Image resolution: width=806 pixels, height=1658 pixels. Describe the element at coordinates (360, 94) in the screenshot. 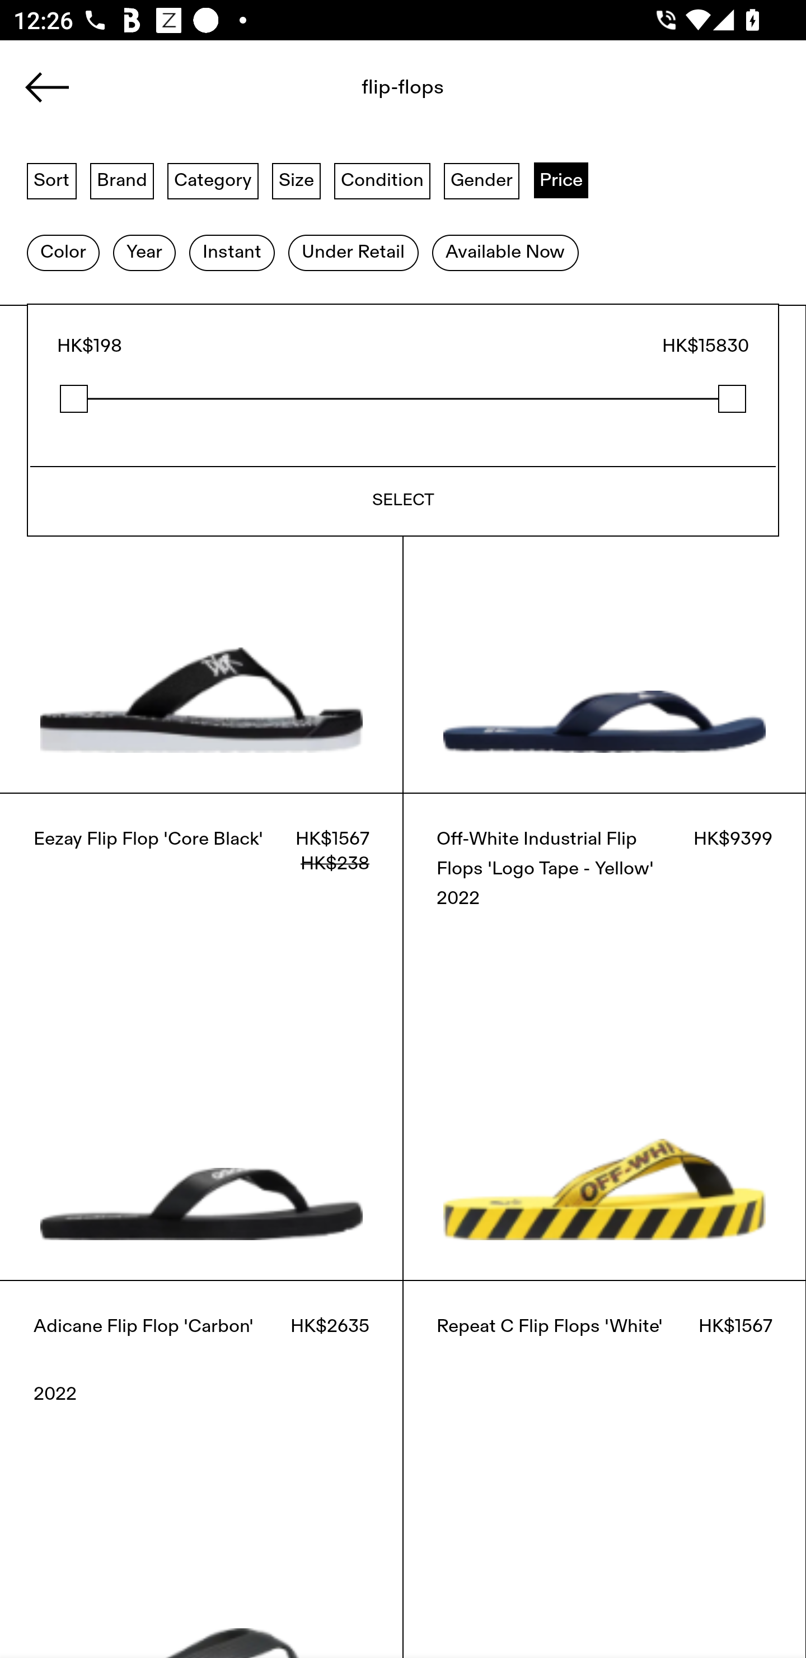

I see `Search` at that location.